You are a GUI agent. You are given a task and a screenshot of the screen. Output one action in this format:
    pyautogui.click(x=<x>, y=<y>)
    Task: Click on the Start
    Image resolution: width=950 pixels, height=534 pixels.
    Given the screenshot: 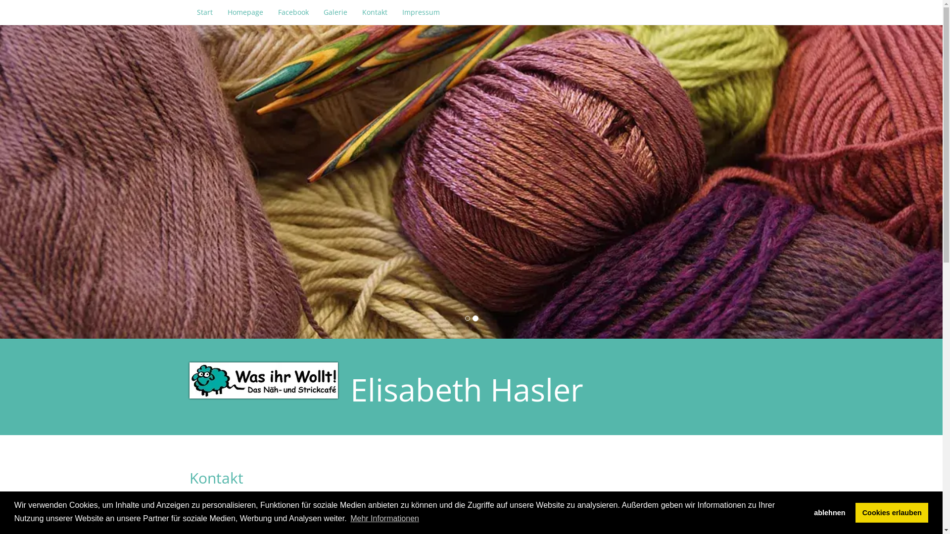 What is the action you would take?
    pyautogui.click(x=204, y=12)
    